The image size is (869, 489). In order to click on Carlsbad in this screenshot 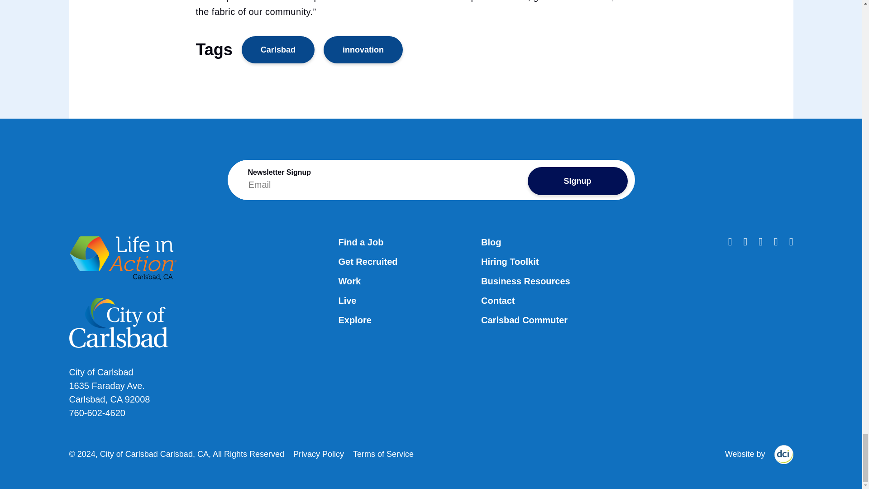, I will do `click(278, 50)`.